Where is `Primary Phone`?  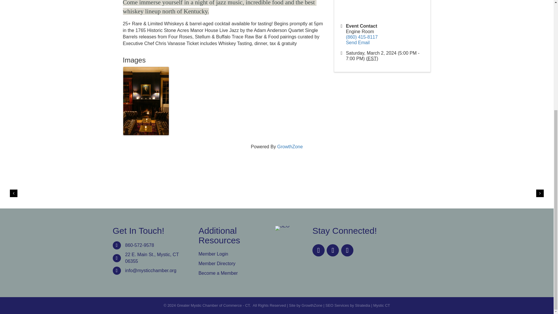 Primary Phone is located at coordinates (362, 37).